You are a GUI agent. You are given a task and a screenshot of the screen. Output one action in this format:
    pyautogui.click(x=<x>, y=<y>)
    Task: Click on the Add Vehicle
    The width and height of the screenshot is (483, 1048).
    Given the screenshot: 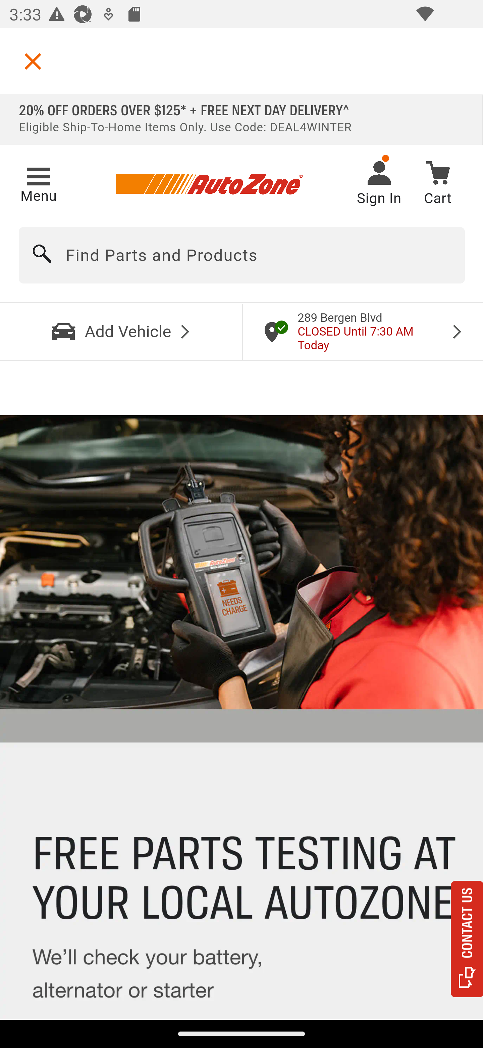 What is the action you would take?
    pyautogui.click(x=121, y=332)
    